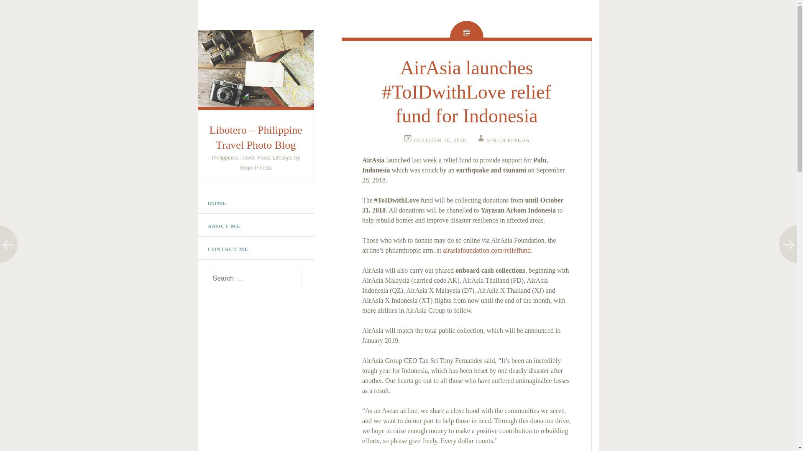 This screenshot has height=451, width=803. What do you see at coordinates (256, 226) in the screenshot?
I see `ABOUT ME` at bounding box center [256, 226].